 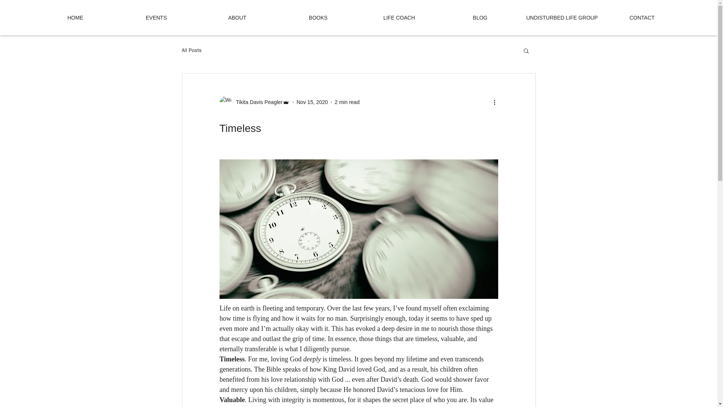 What do you see at coordinates (399, 17) in the screenshot?
I see `LIFE COACH` at bounding box center [399, 17].